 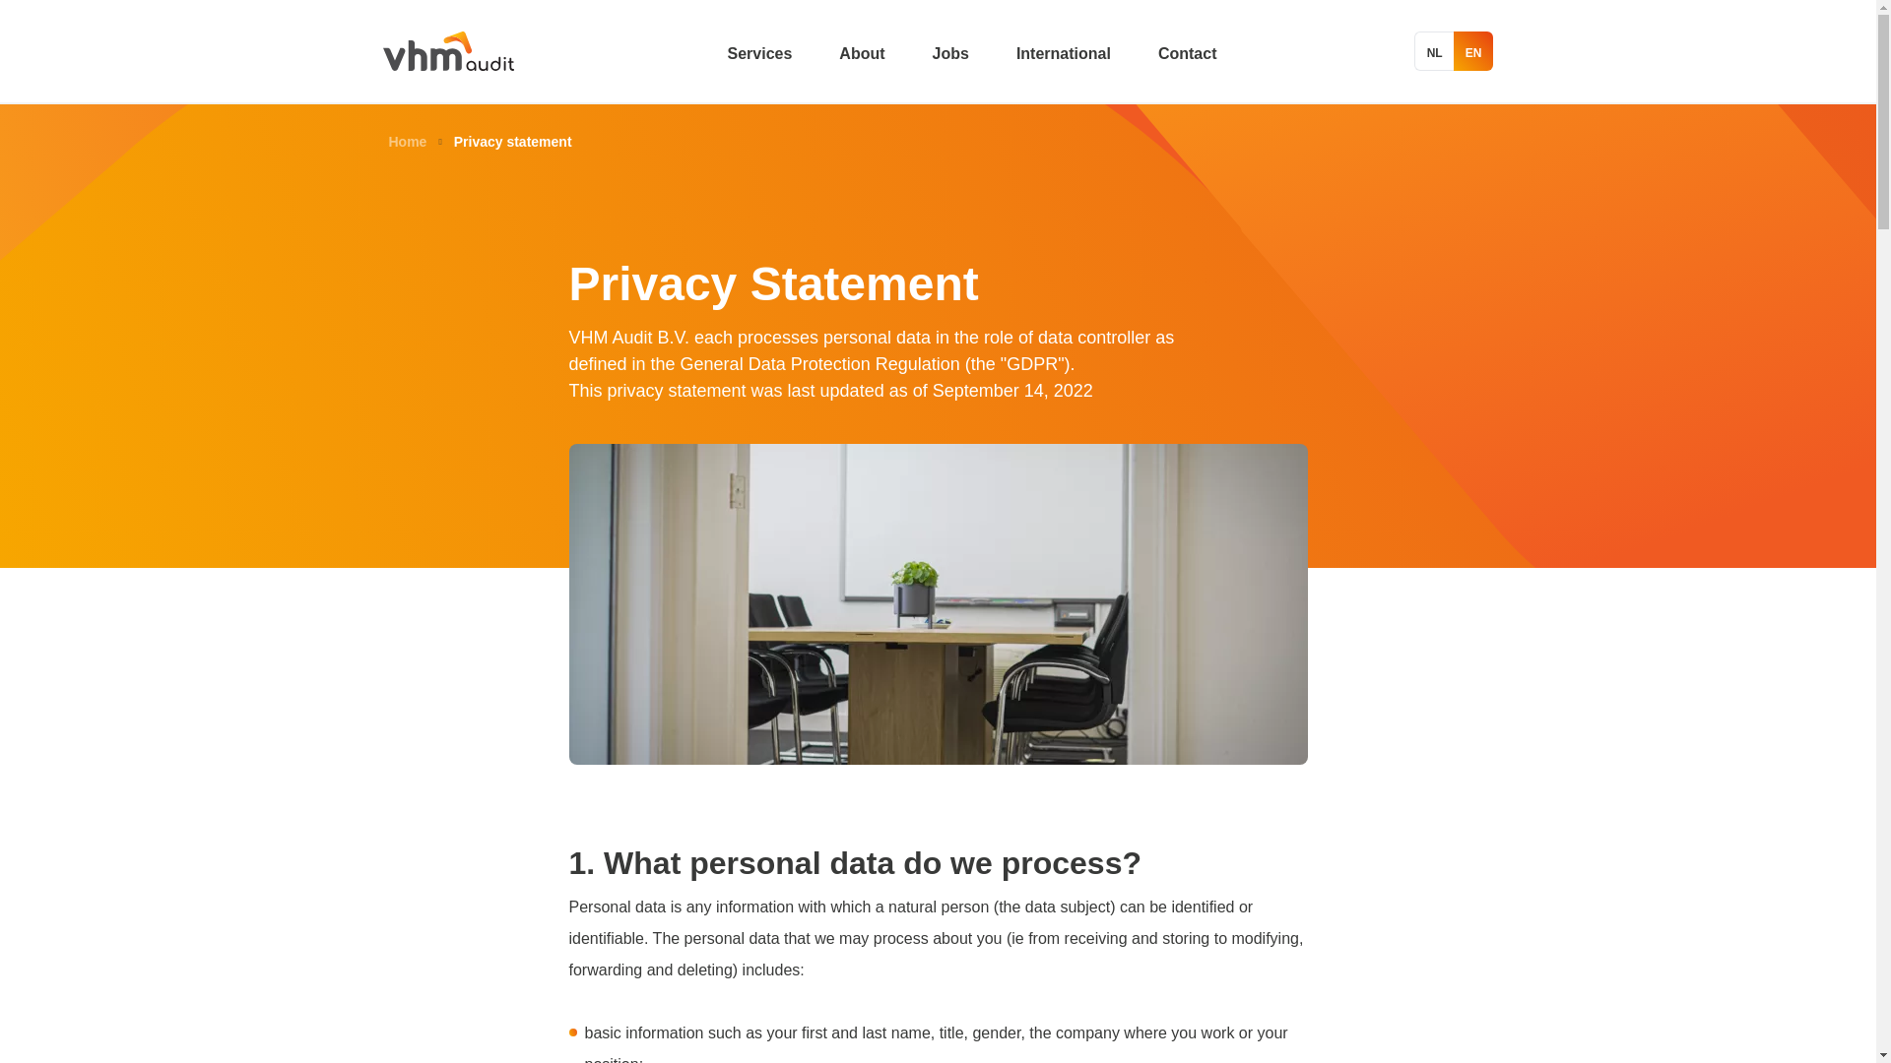 I want to click on International, so click(x=1064, y=53).